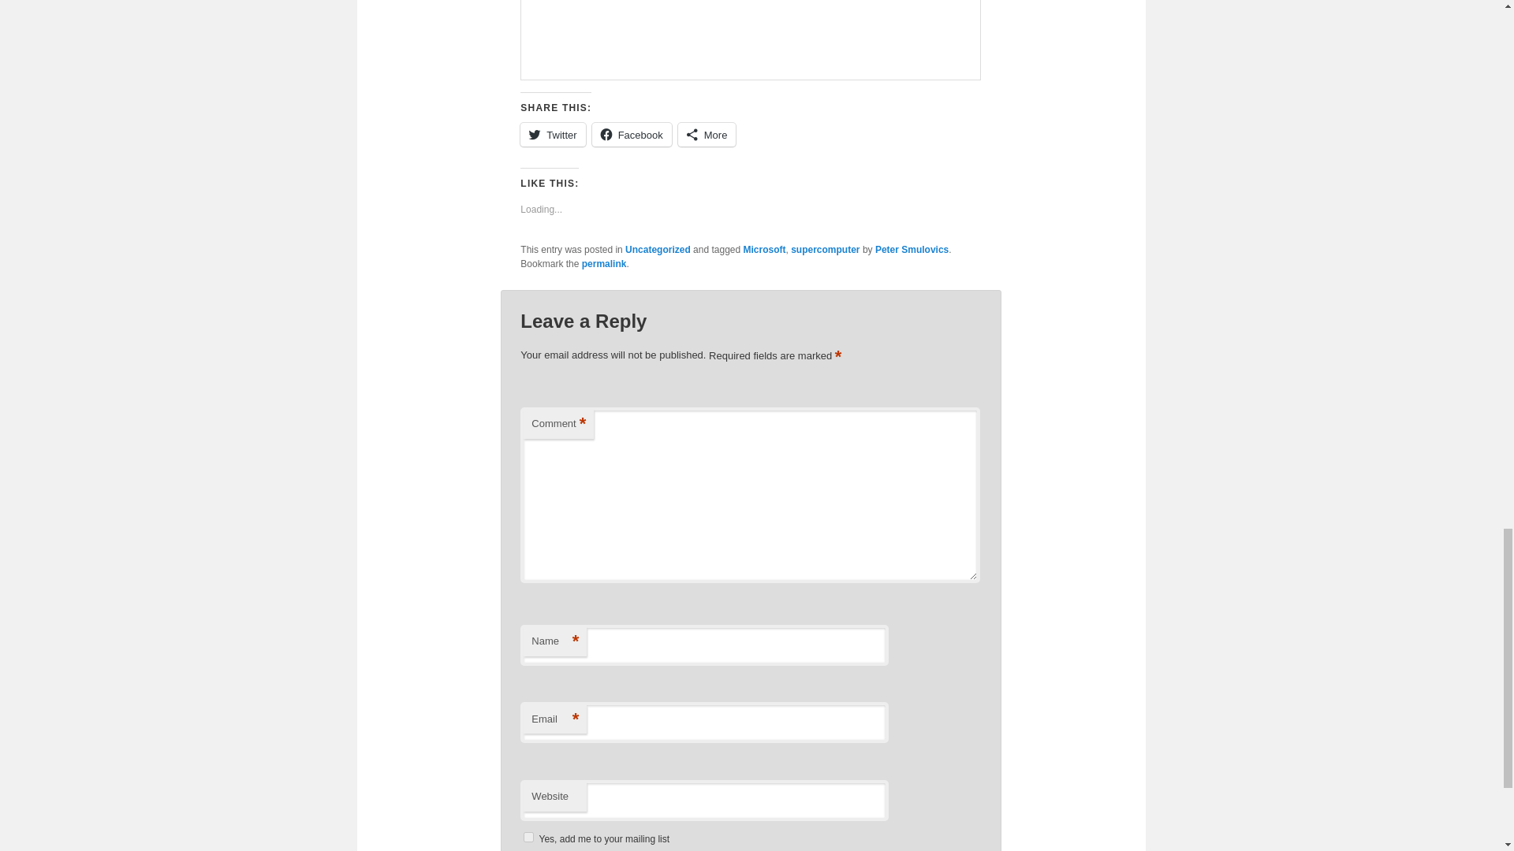  I want to click on More, so click(707, 134).